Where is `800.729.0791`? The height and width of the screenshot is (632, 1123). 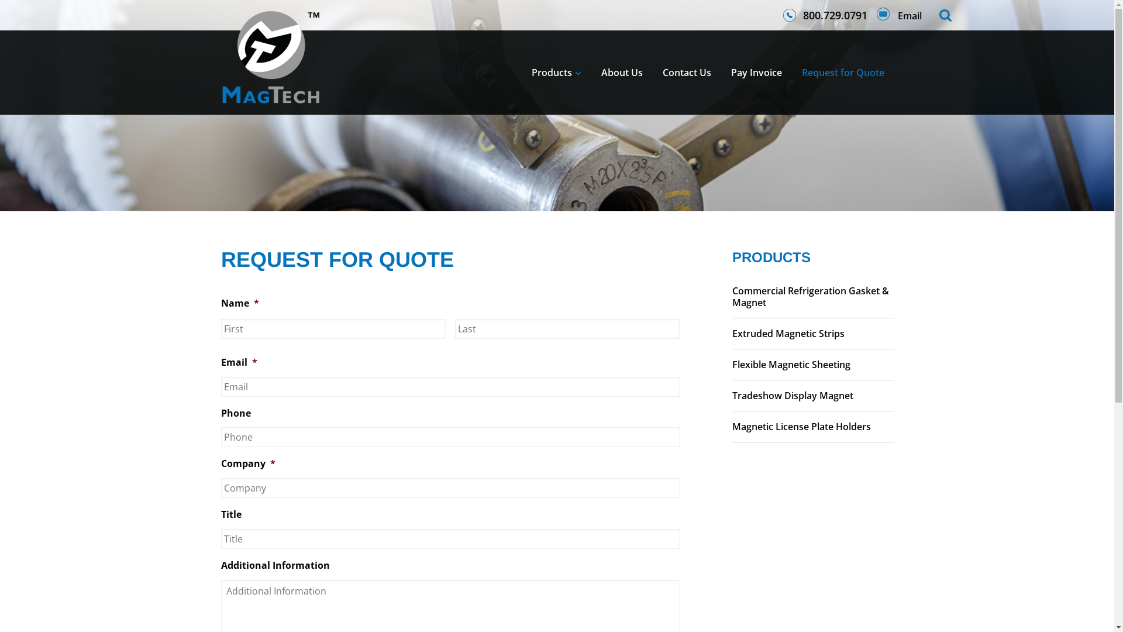
800.729.0791 is located at coordinates (825, 15).